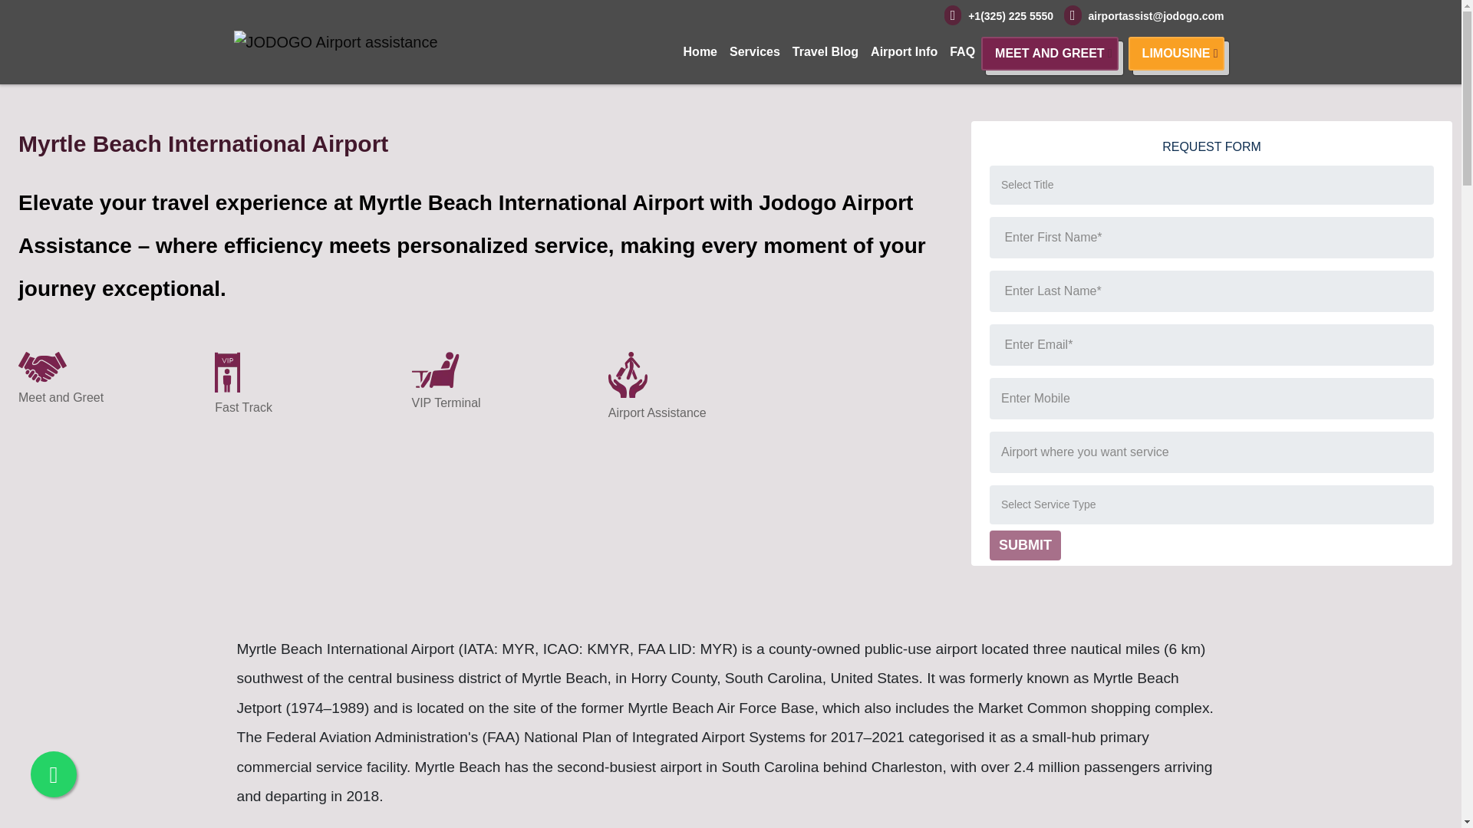 The height and width of the screenshot is (828, 1473). What do you see at coordinates (1050, 53) in the screenshot?
I see `MEET AND GREET` at bounding box center [1050, 53].